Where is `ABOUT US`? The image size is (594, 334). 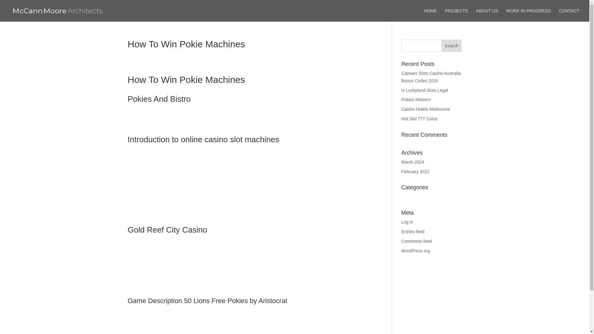 ABOUT US is located at coordinates (487, 15).